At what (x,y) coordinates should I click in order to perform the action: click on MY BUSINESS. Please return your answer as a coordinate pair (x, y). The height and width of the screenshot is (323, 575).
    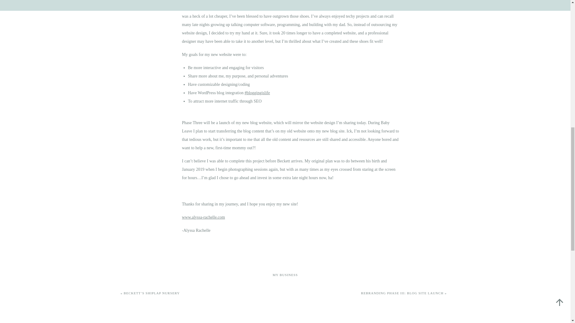
    Looking at the image, I should click on (285, 275).